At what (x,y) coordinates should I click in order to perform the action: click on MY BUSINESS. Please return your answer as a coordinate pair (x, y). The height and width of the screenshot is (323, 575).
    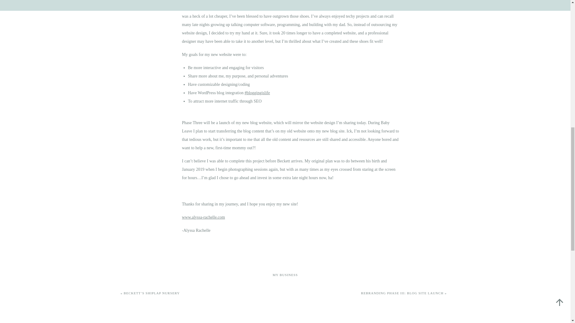
    Looking at the image, I should click on (285, 275).